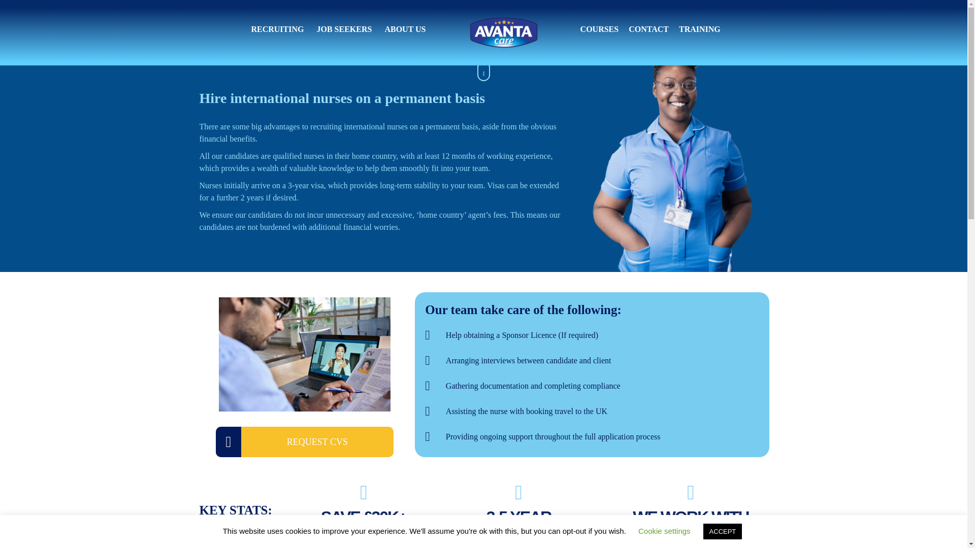 This screenshot has width=975, height=548. Describe the element at coordinates (277, 29) in the screenshot. I see `RECRUITING` at that location.